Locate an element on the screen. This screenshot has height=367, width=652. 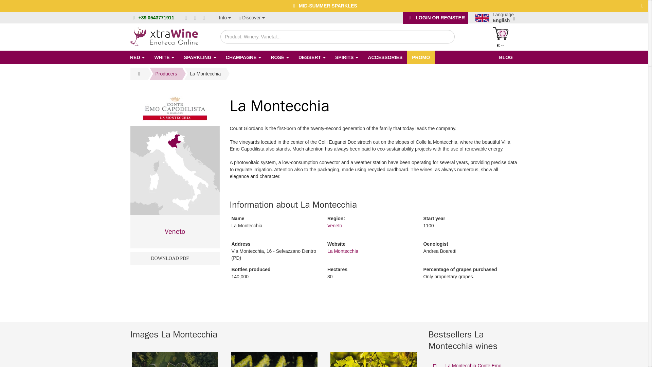
Phone is located at coordinates (156, 18).